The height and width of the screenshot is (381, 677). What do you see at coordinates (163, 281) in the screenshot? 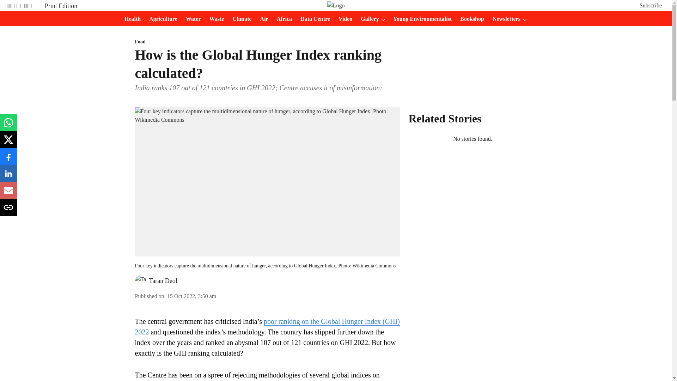
I see `Taran Deol` at bounding box center [163, 281].